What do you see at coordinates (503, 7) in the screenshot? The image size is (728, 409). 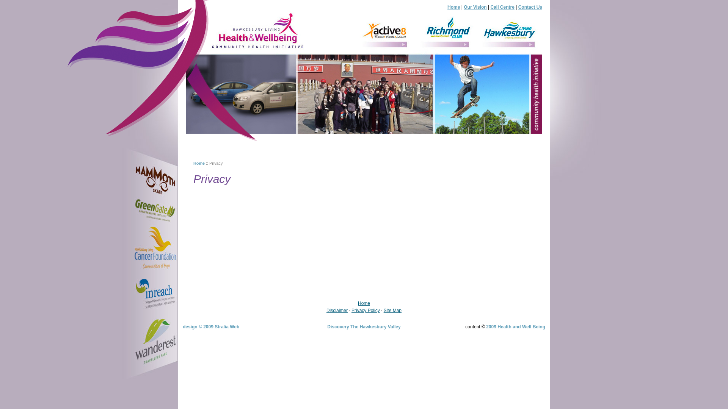 I see `Call Centre` at bounding box center [503, 7].